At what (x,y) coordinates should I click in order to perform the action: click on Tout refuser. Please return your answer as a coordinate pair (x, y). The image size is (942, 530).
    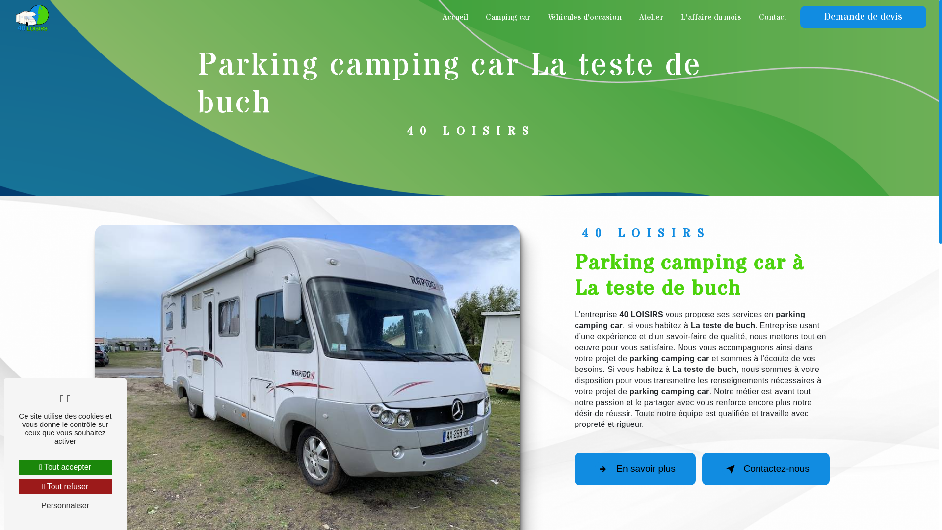
    Looking at the image, I should click on (65, 487).